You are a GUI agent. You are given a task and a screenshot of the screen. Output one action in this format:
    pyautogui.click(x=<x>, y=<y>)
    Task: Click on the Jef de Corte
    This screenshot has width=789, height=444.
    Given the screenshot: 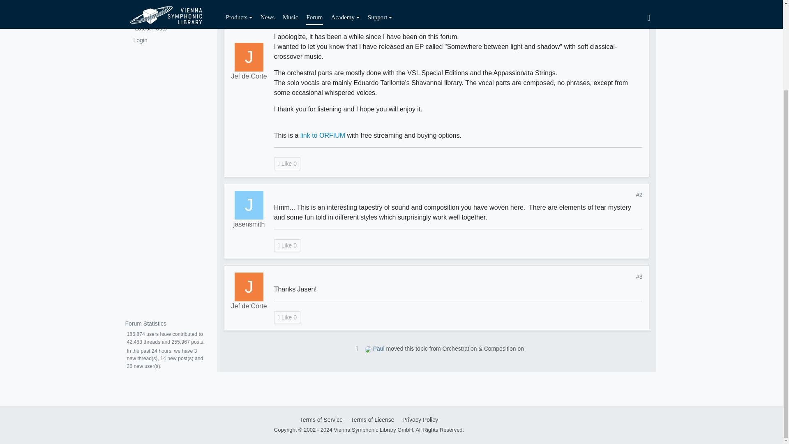 What is the action you would take?
    pyautogui.click(x=249, y=34)
    